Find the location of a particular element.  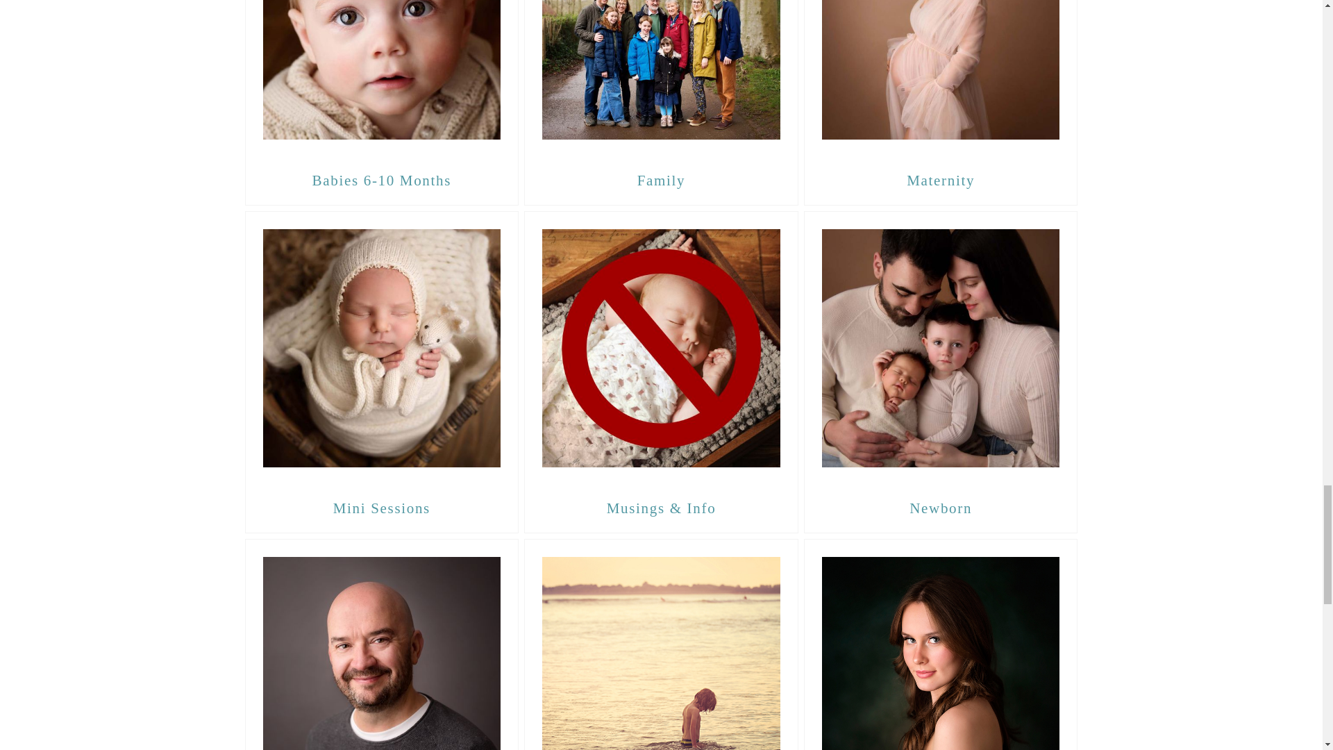

Maternity is located at coordinates (941, 78).